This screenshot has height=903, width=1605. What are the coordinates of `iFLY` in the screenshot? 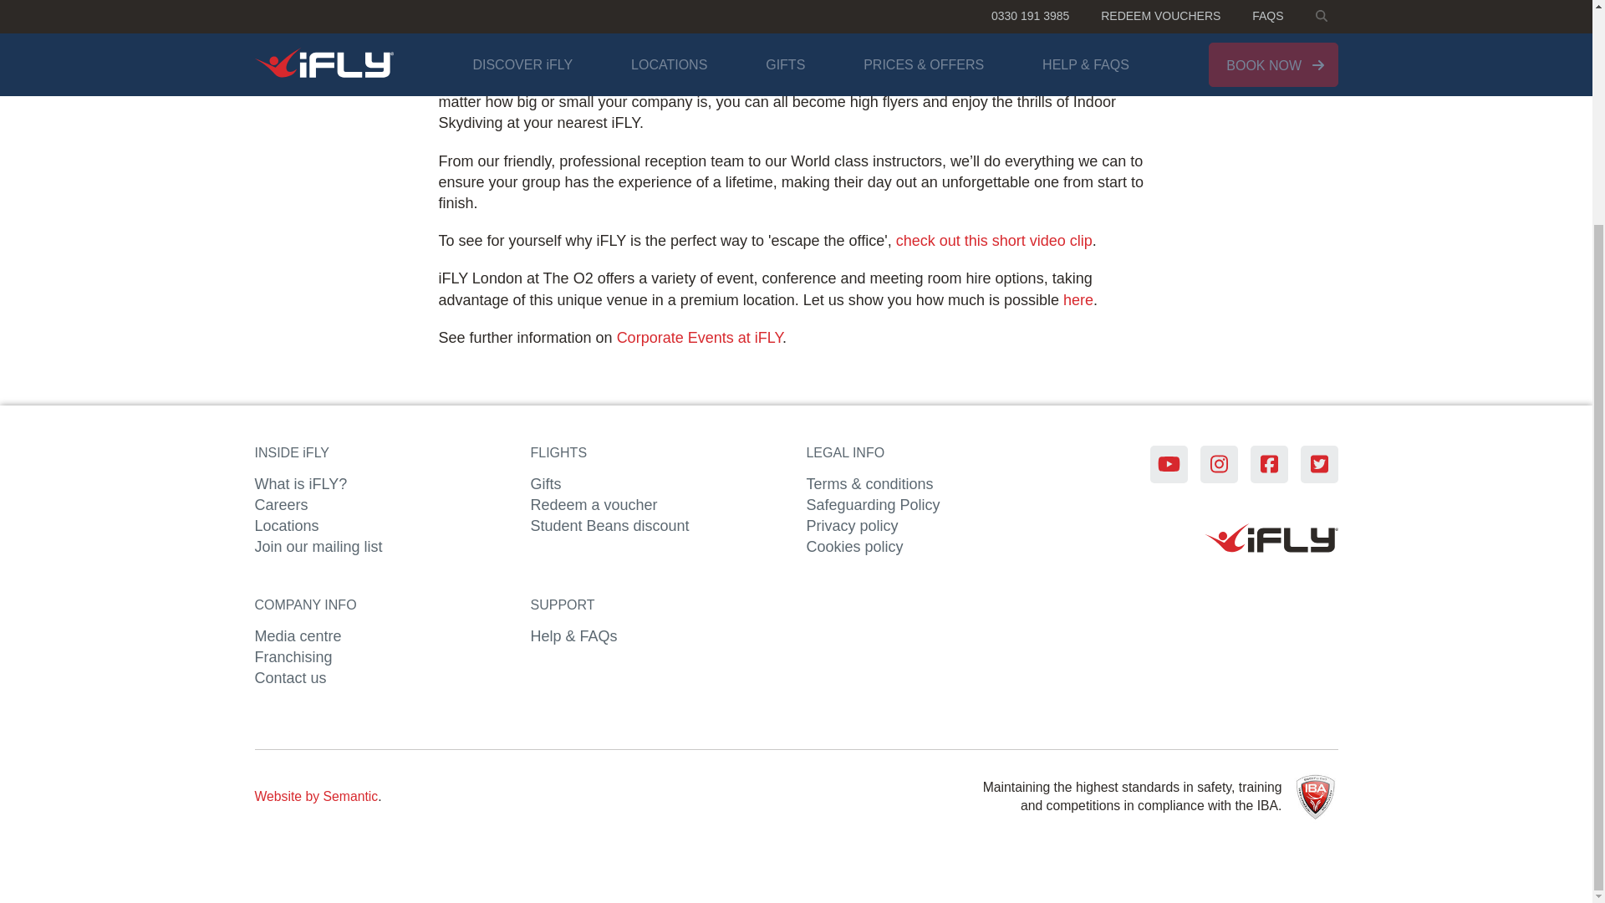 It's located at (1271, 540).